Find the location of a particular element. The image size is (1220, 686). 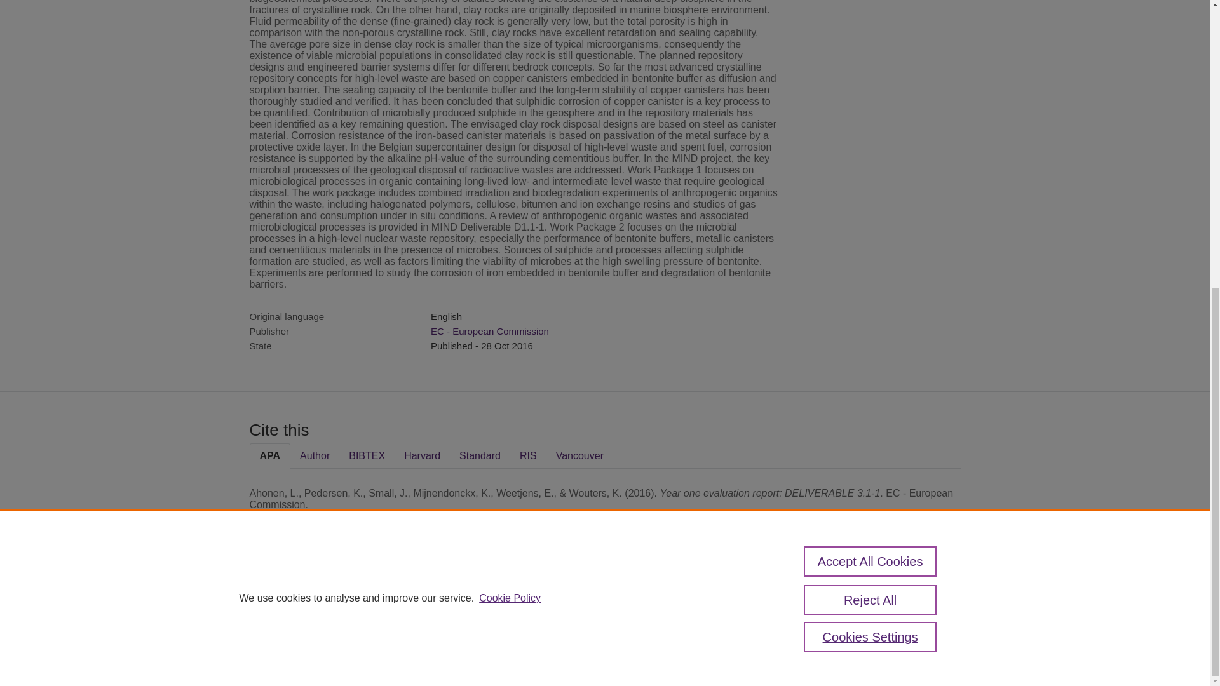

About web accessibility is located at coordinates (855, 598).